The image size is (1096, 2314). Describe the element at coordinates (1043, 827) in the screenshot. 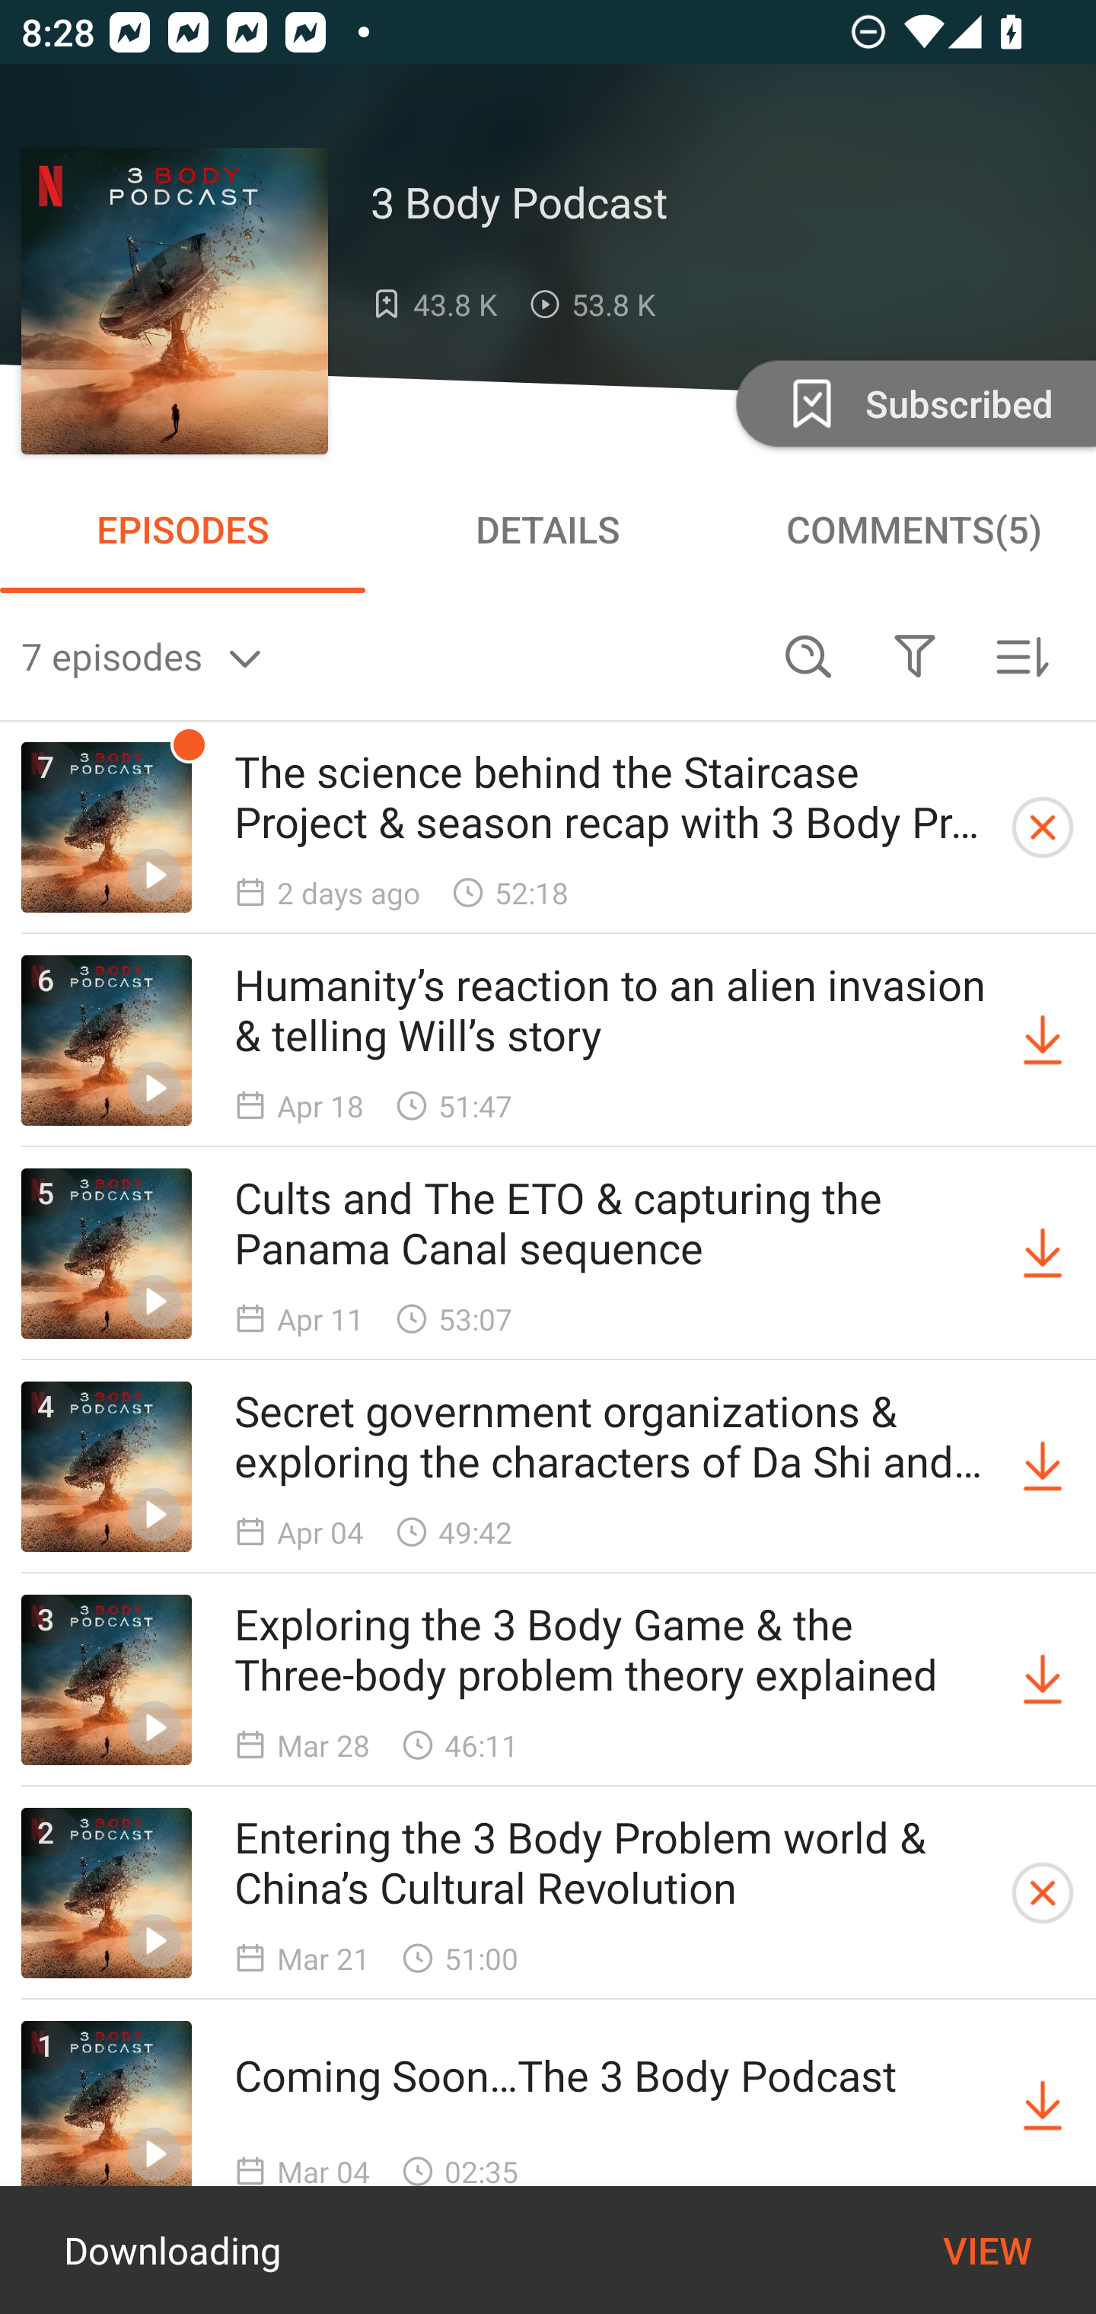

I see `Cancel Downloading` at that location.